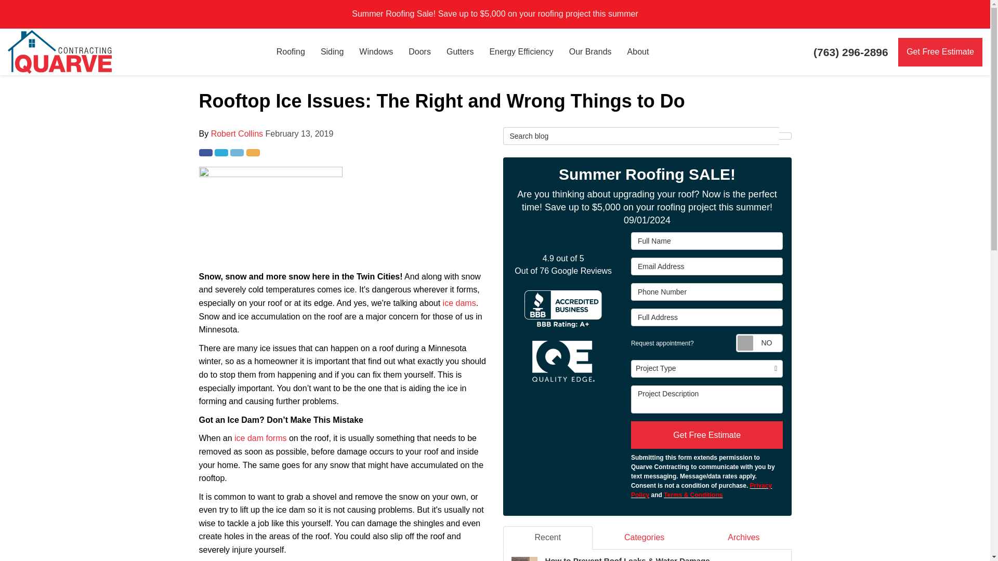 The width and height of the screenshot is (998, 561). What do you see at coordinates (376, 52) in the screenshot?
I see `Windows` at bounding box center [376, 52].